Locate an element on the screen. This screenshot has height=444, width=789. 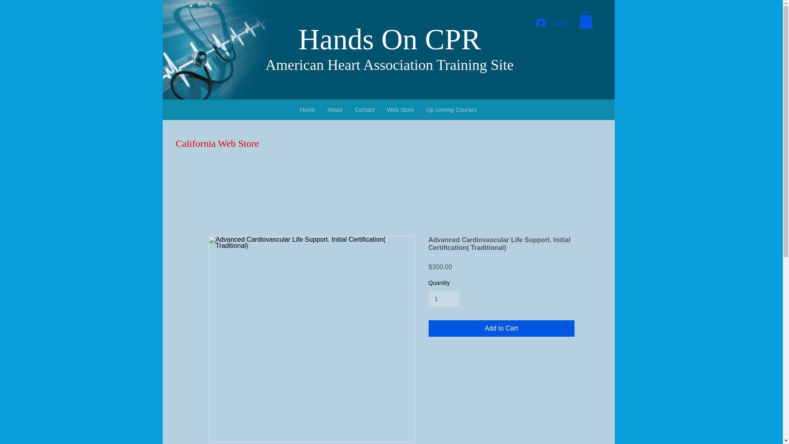
Log In is located at coordinates (552, 23).